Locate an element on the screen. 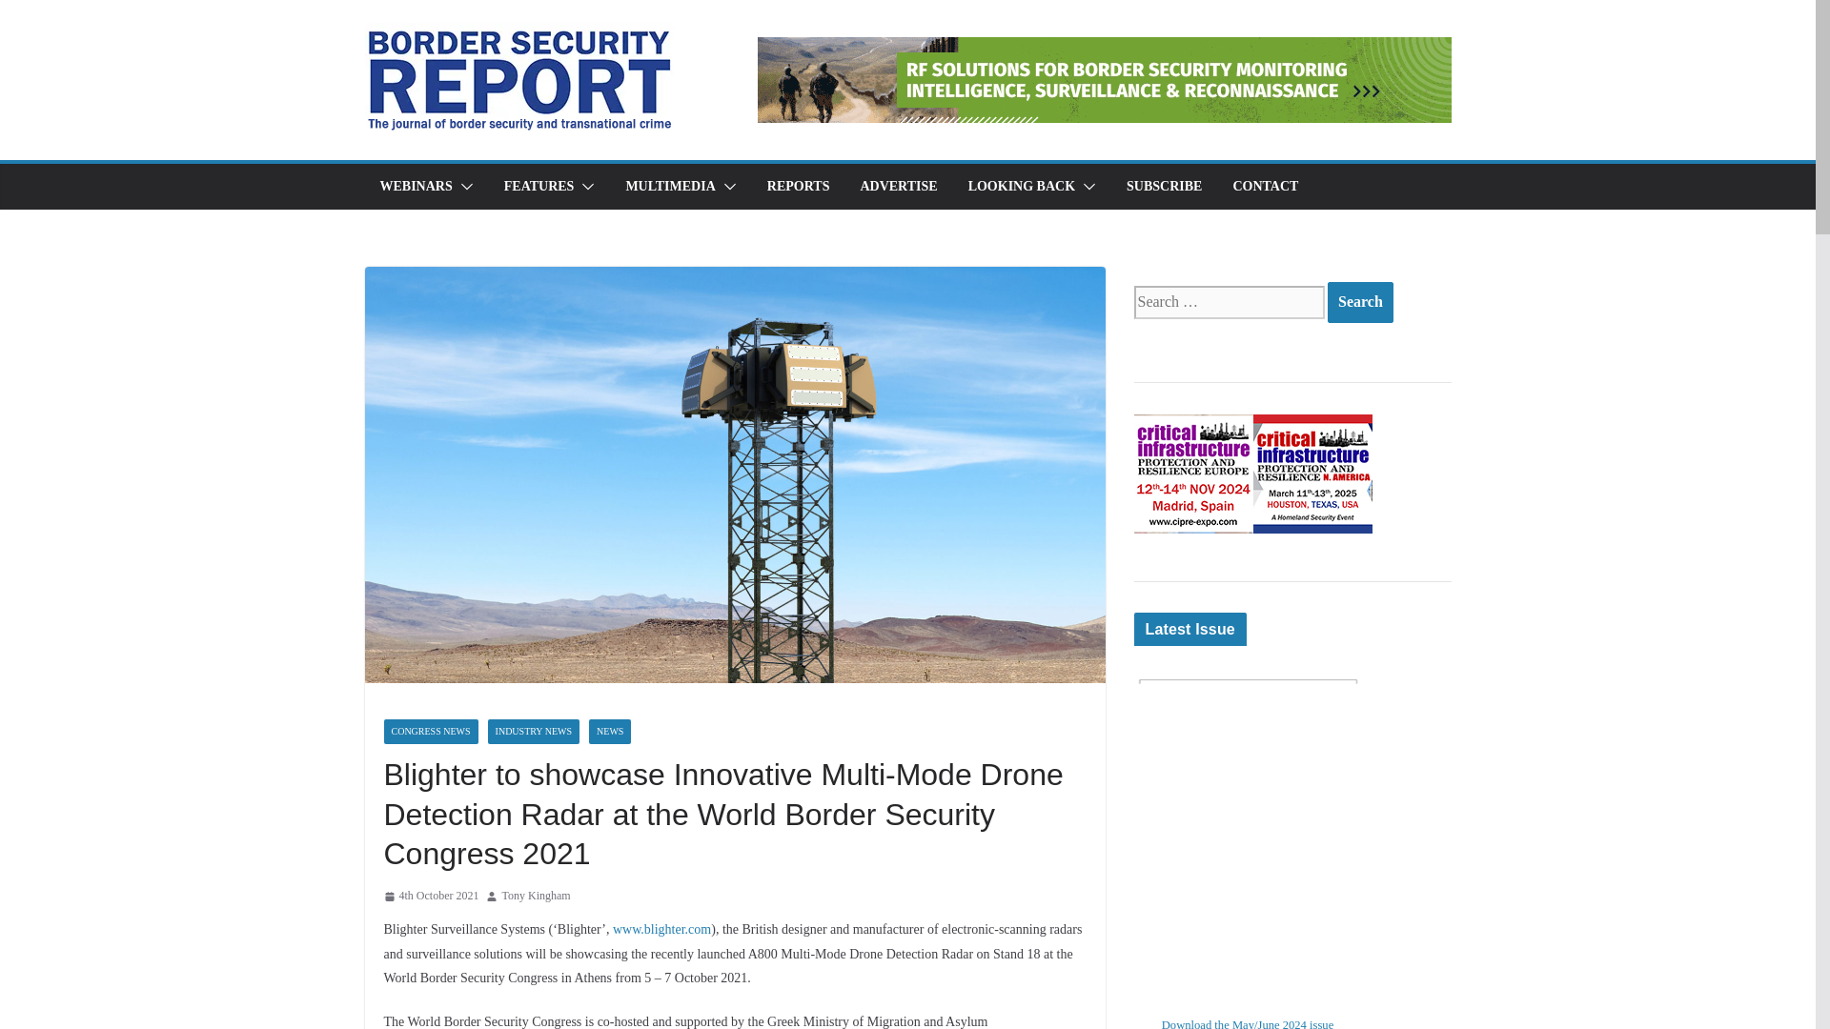 This screenshot has height=1029, width=1830. NEWS is located at coordinates (610, 731).